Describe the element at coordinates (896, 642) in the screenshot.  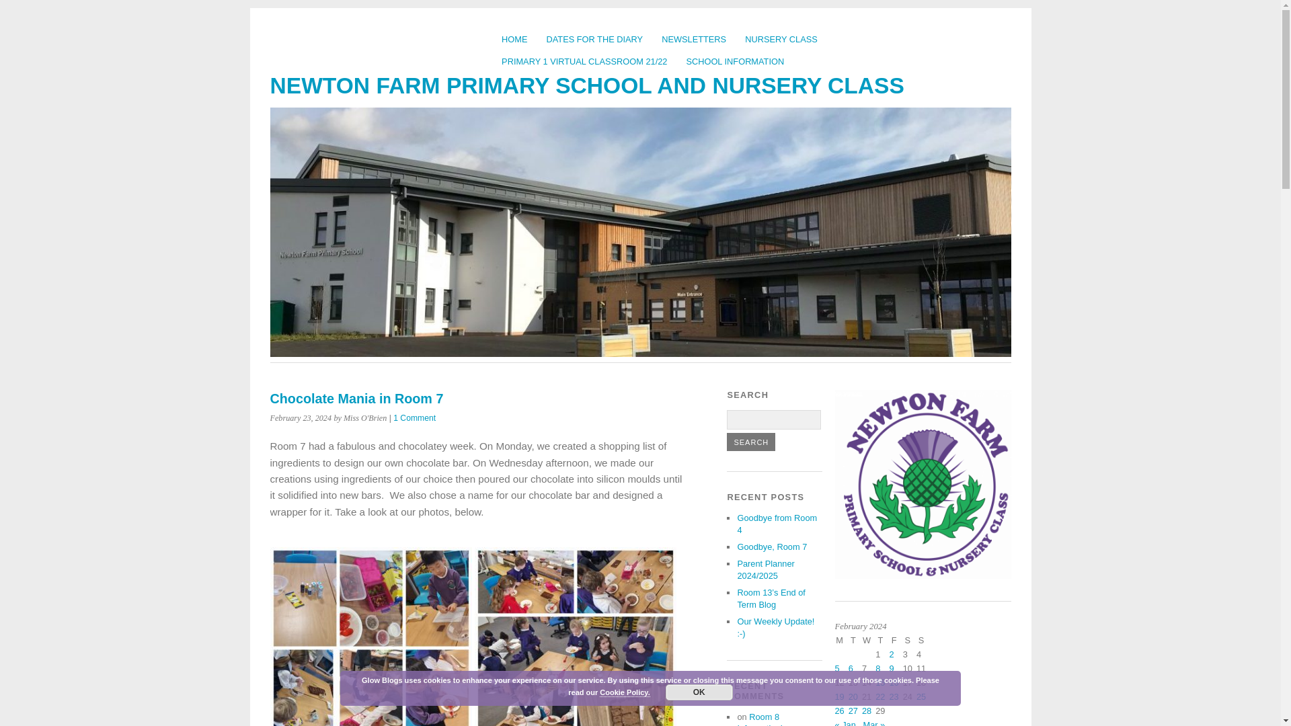
I see `Friday` at that location.